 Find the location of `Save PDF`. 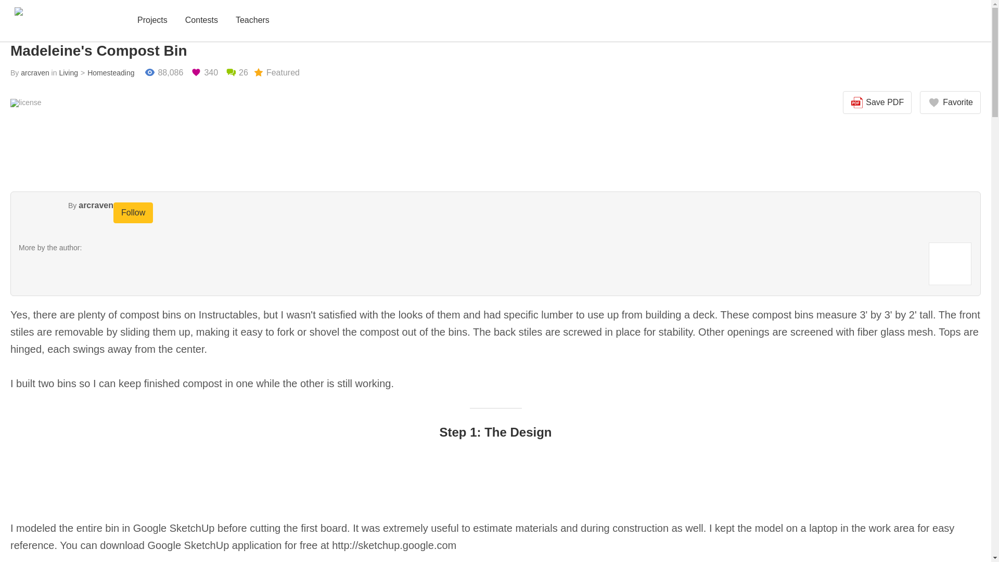

Save PDF is located at coordinates (877, 102).